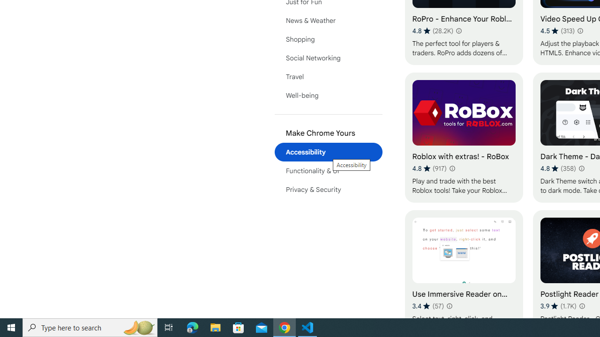  What do you see at coordinates (464, 137) in the screenshot?
I see `Roblox with extras! - RoBox` at bounding box center [464, 137].